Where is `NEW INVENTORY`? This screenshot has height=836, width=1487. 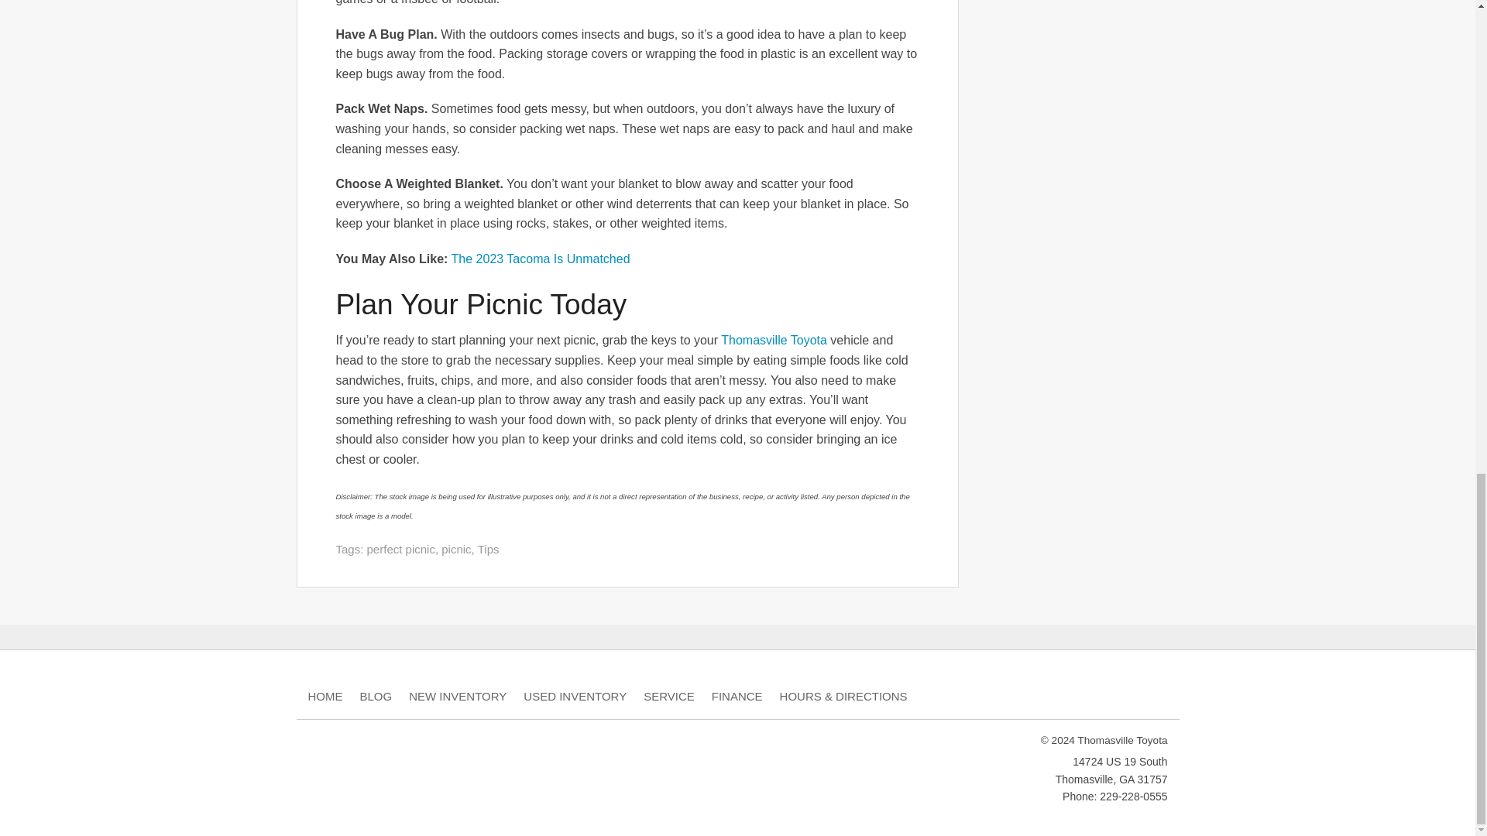 NEW INVENTORY is located at coordinates (458, 696).